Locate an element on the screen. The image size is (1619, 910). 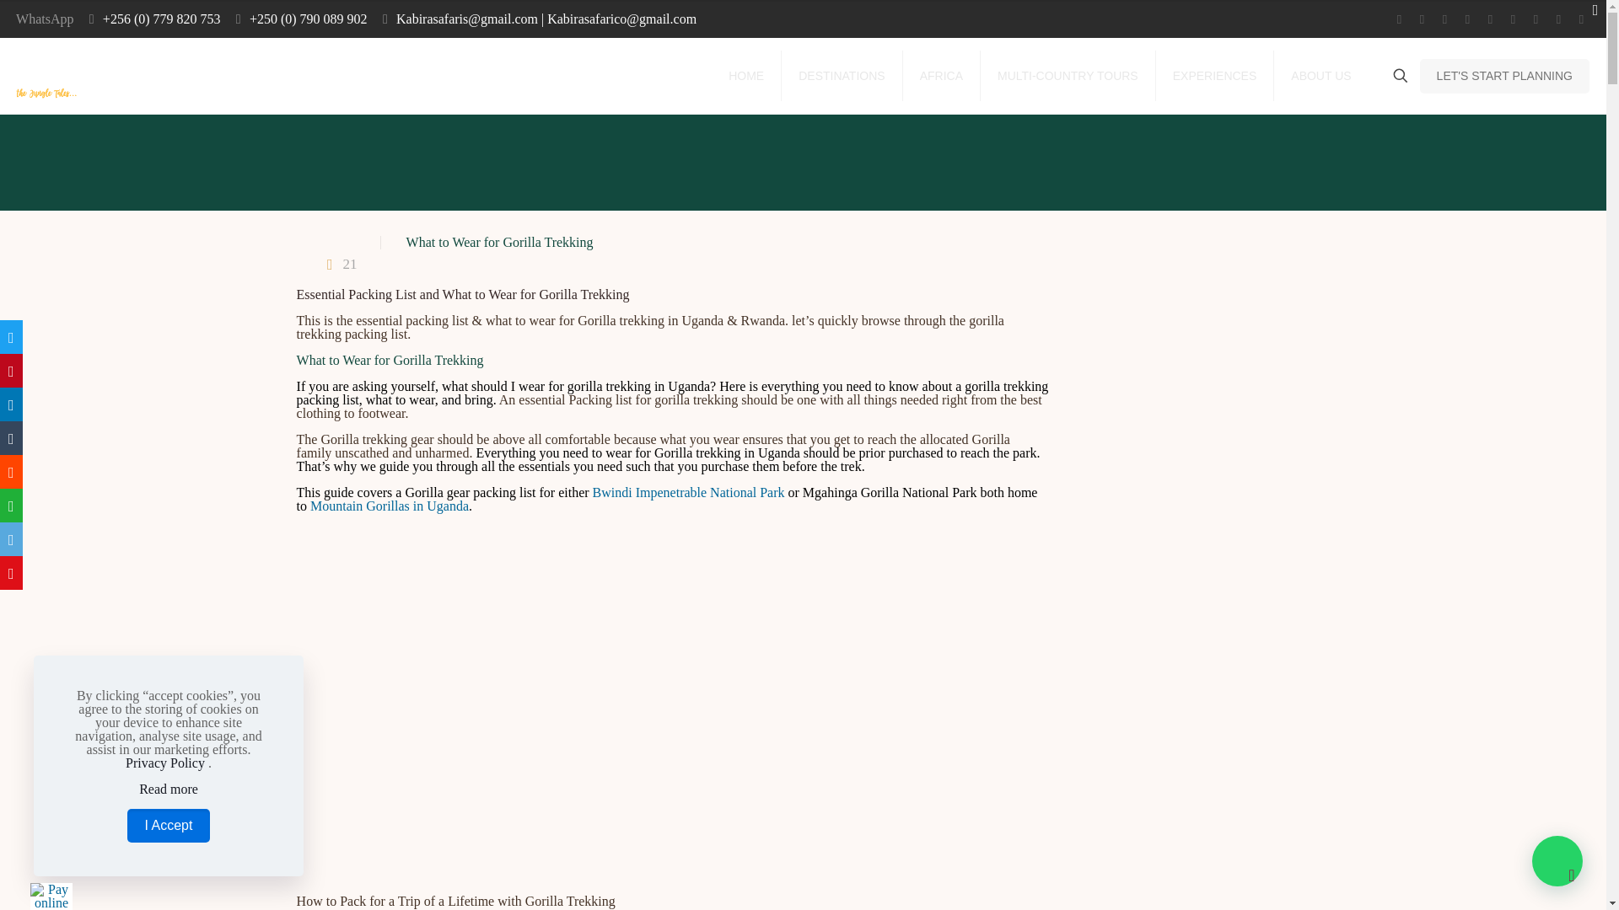
Vimeo is located at coordinates (1445, 19).